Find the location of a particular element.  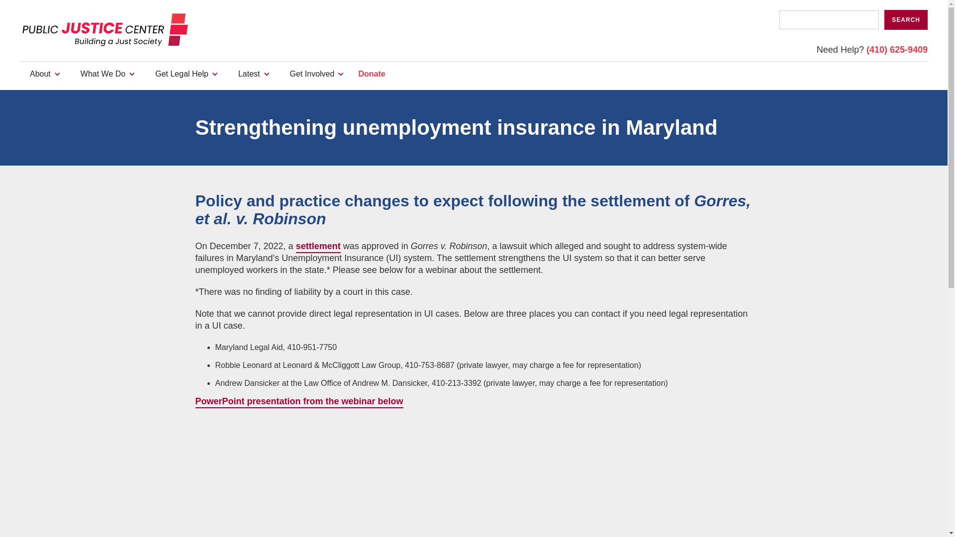

Donate is located at coordinates (372, 74).